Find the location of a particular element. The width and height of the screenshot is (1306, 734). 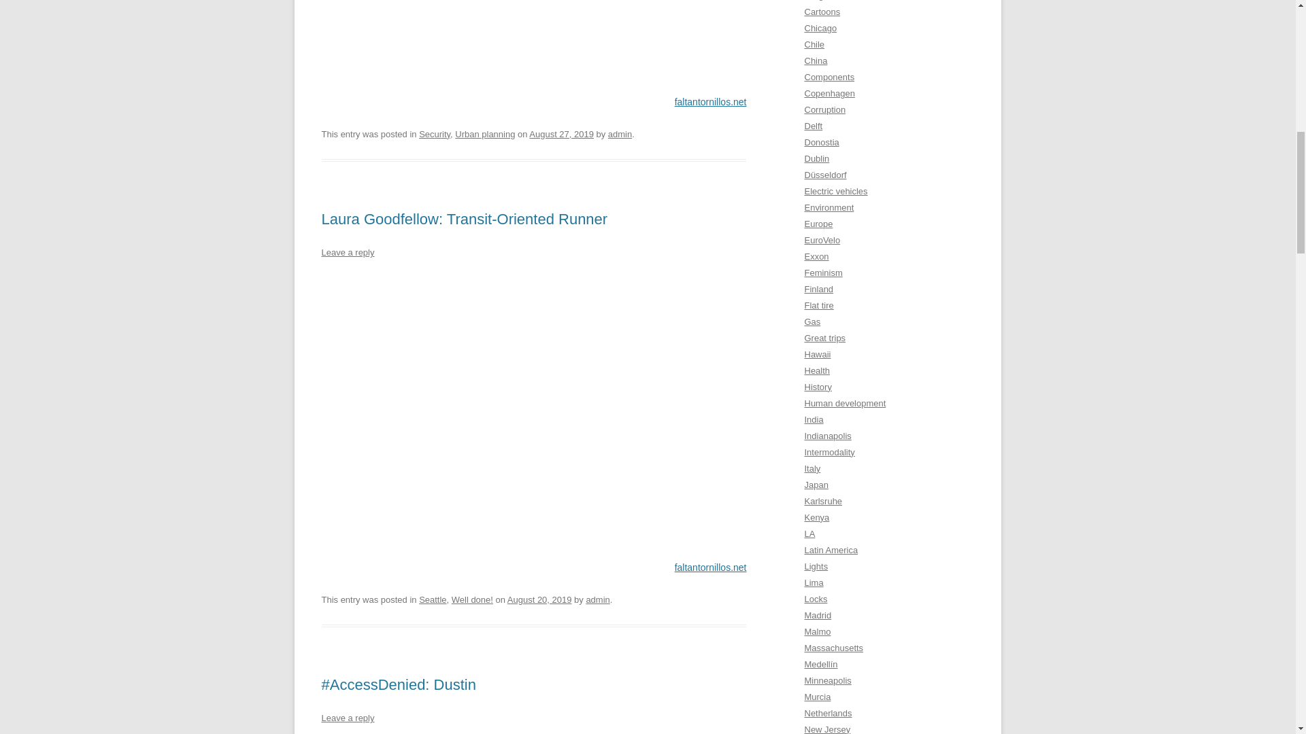

Seattle is located at coordinates (433, 599).